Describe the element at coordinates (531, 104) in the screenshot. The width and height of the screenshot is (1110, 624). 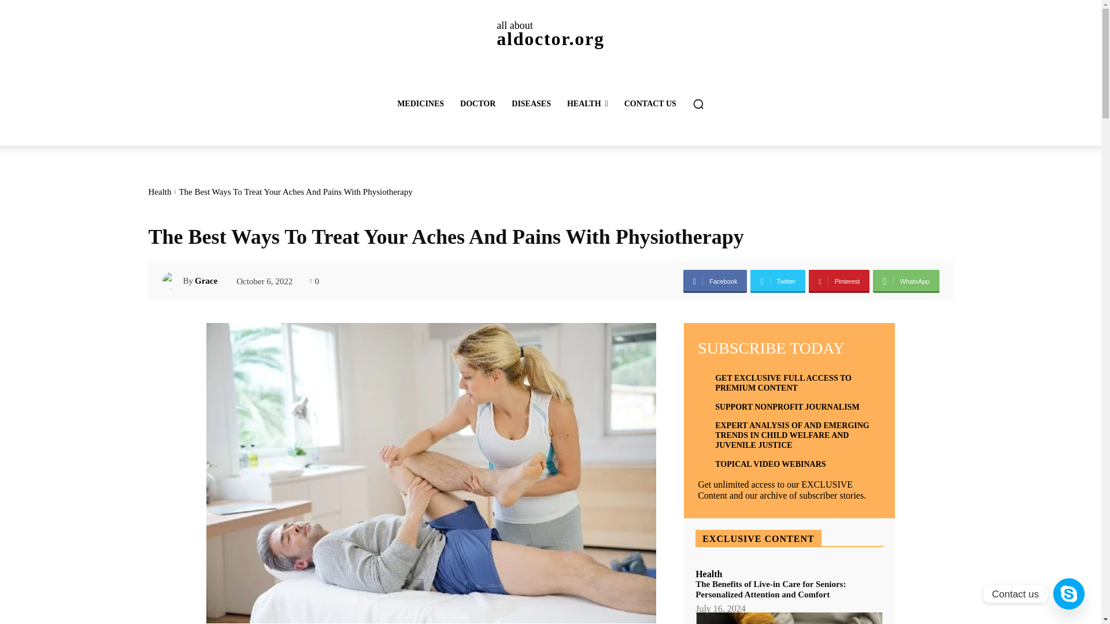
I see `CONTACT US` at that location.